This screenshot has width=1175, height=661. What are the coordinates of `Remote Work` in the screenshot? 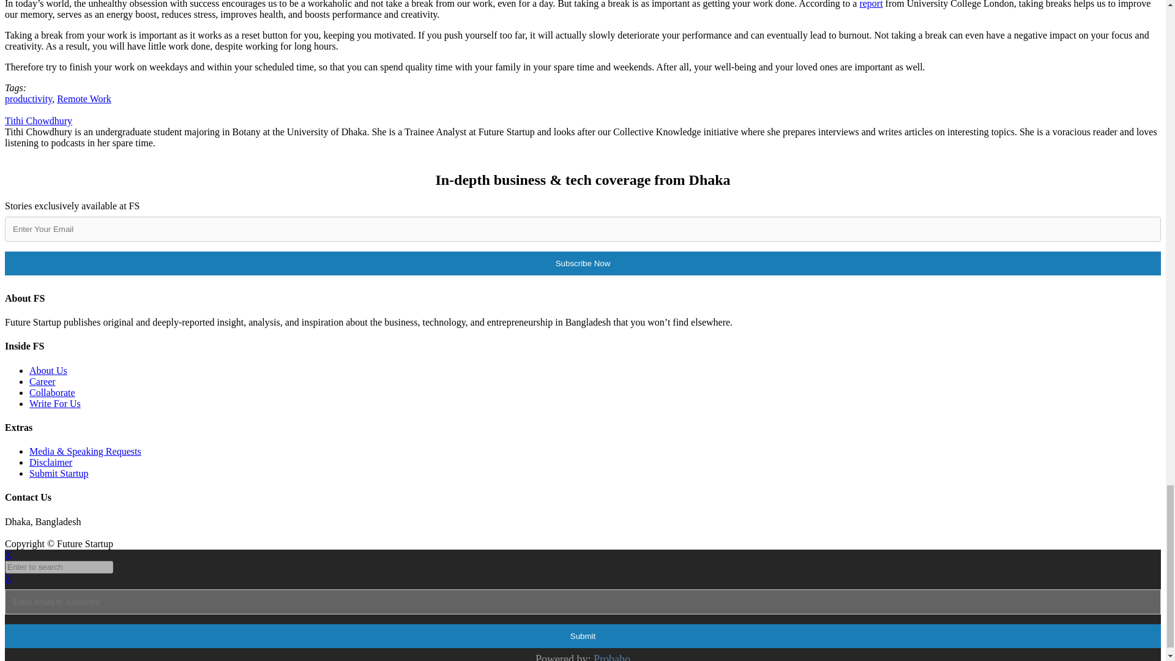 It's located at (84, 99).